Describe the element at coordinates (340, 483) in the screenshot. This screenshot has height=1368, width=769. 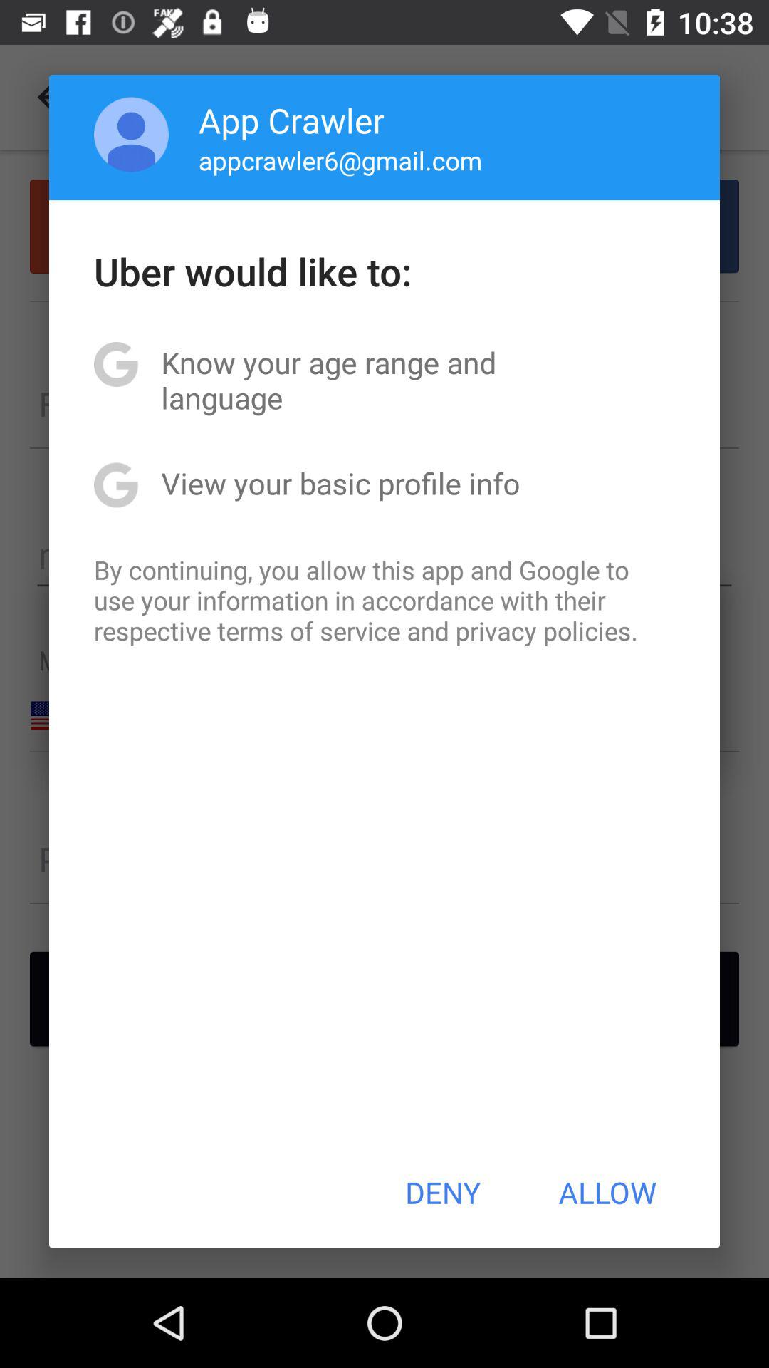
I see `turn on the view your basic icon` at that location.